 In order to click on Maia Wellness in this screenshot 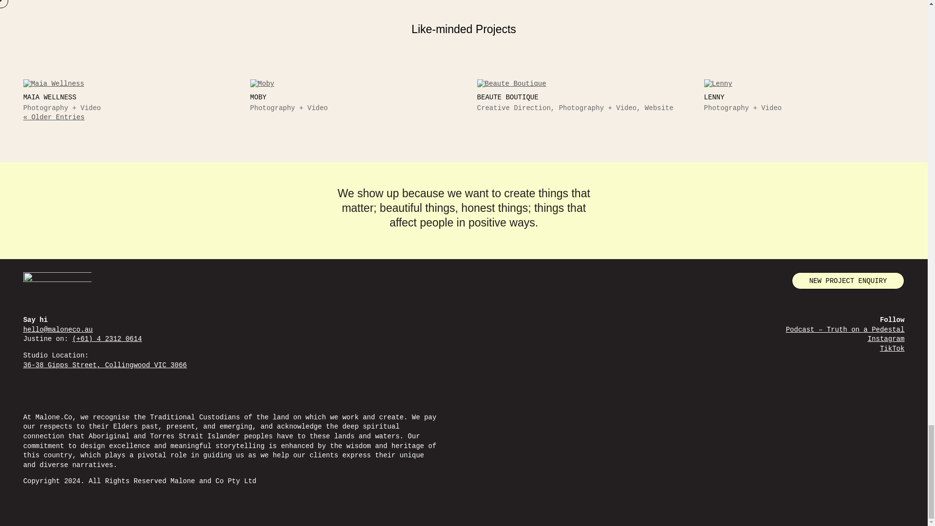, I will do `click(124, 84)`.